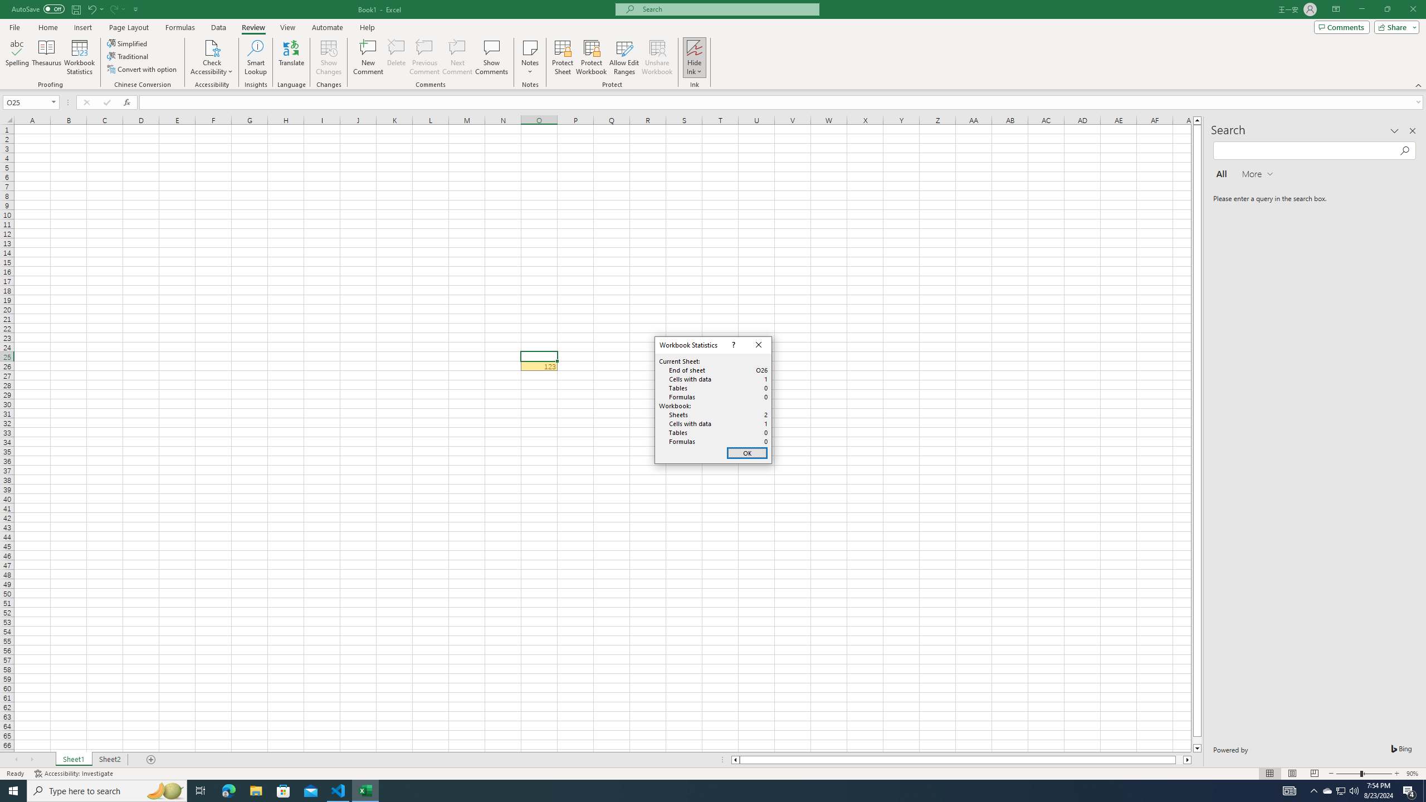  Describe the element at coordinates (30, 102) in the screenshot. I see `Name Box` at that location.